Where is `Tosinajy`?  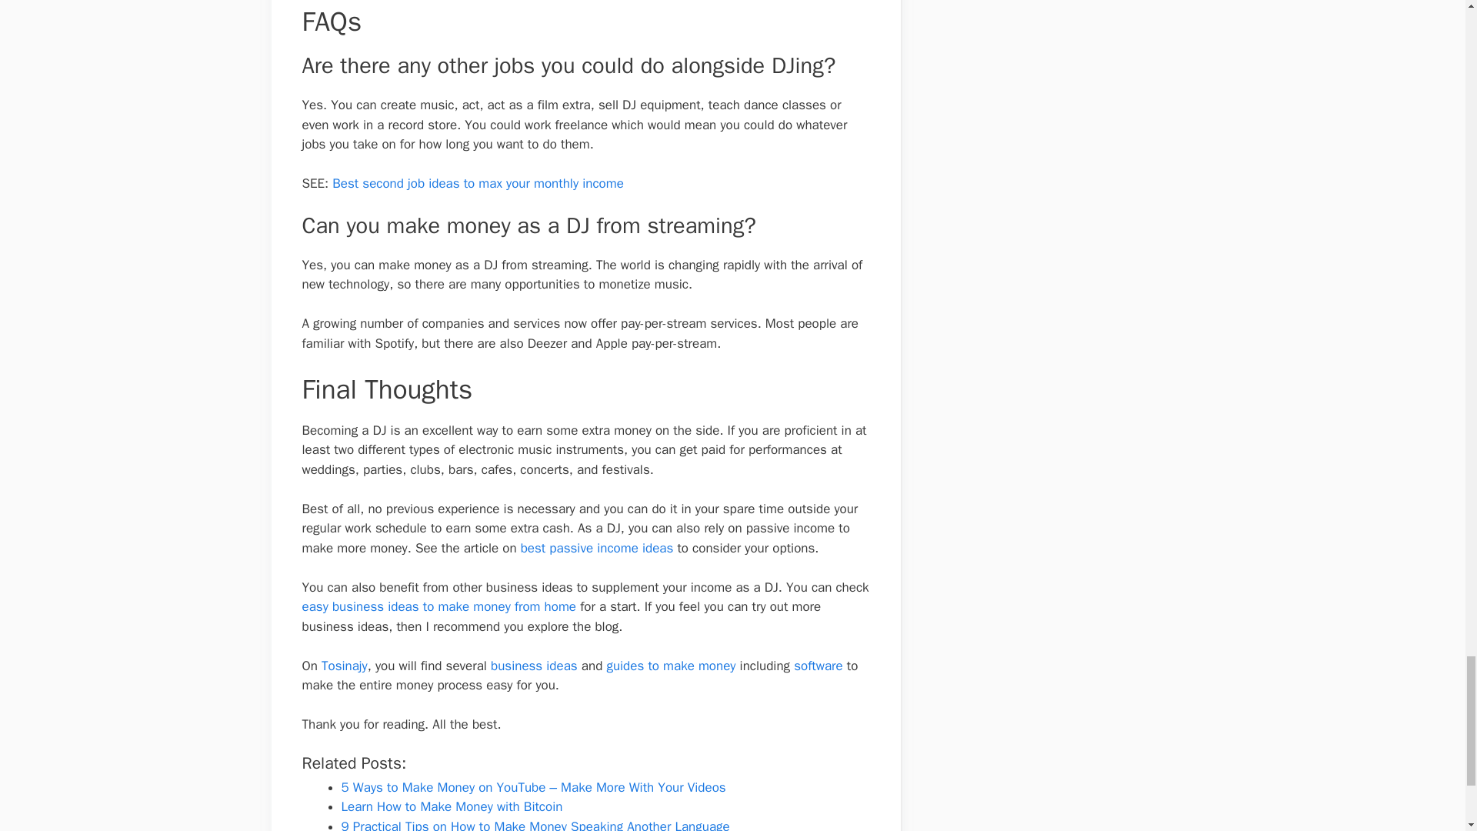 Tosinajy is located at coordinates (345, 666).